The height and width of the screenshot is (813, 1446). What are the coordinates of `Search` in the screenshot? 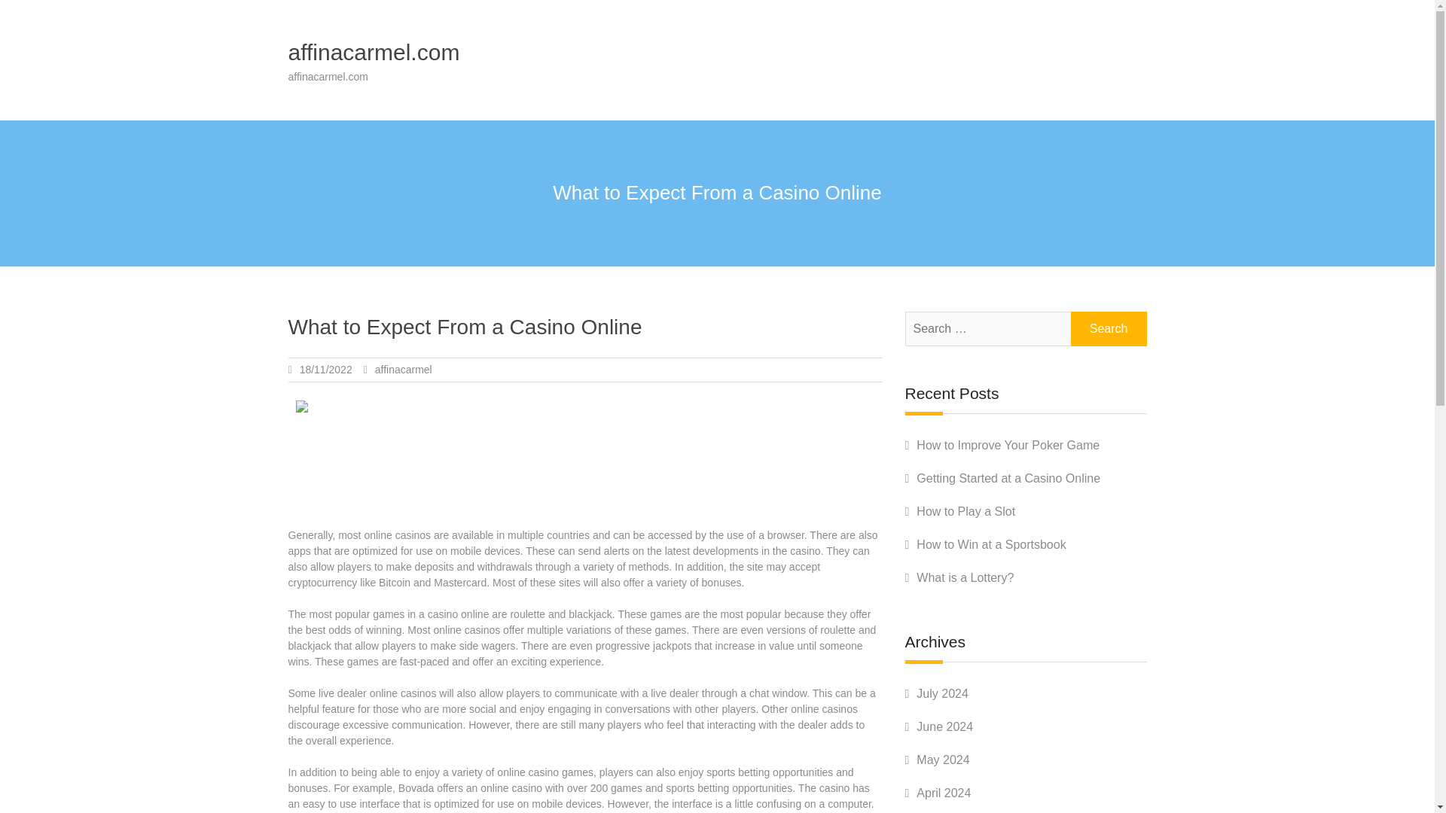 It's located at (1109, 328).